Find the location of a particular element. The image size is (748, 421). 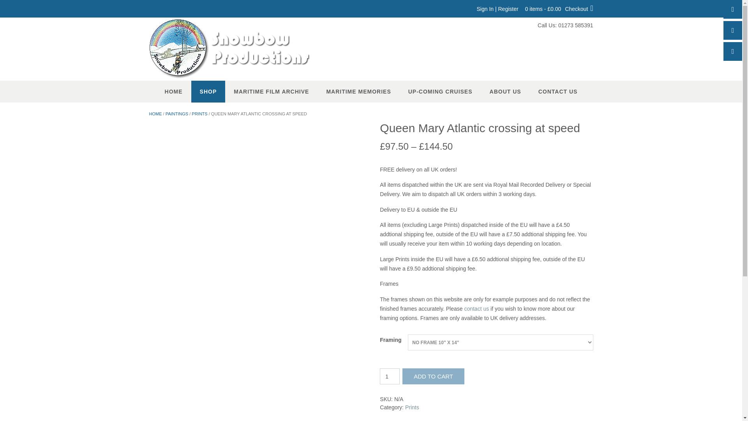

CONTACT US is located at coordinates (558, 92).